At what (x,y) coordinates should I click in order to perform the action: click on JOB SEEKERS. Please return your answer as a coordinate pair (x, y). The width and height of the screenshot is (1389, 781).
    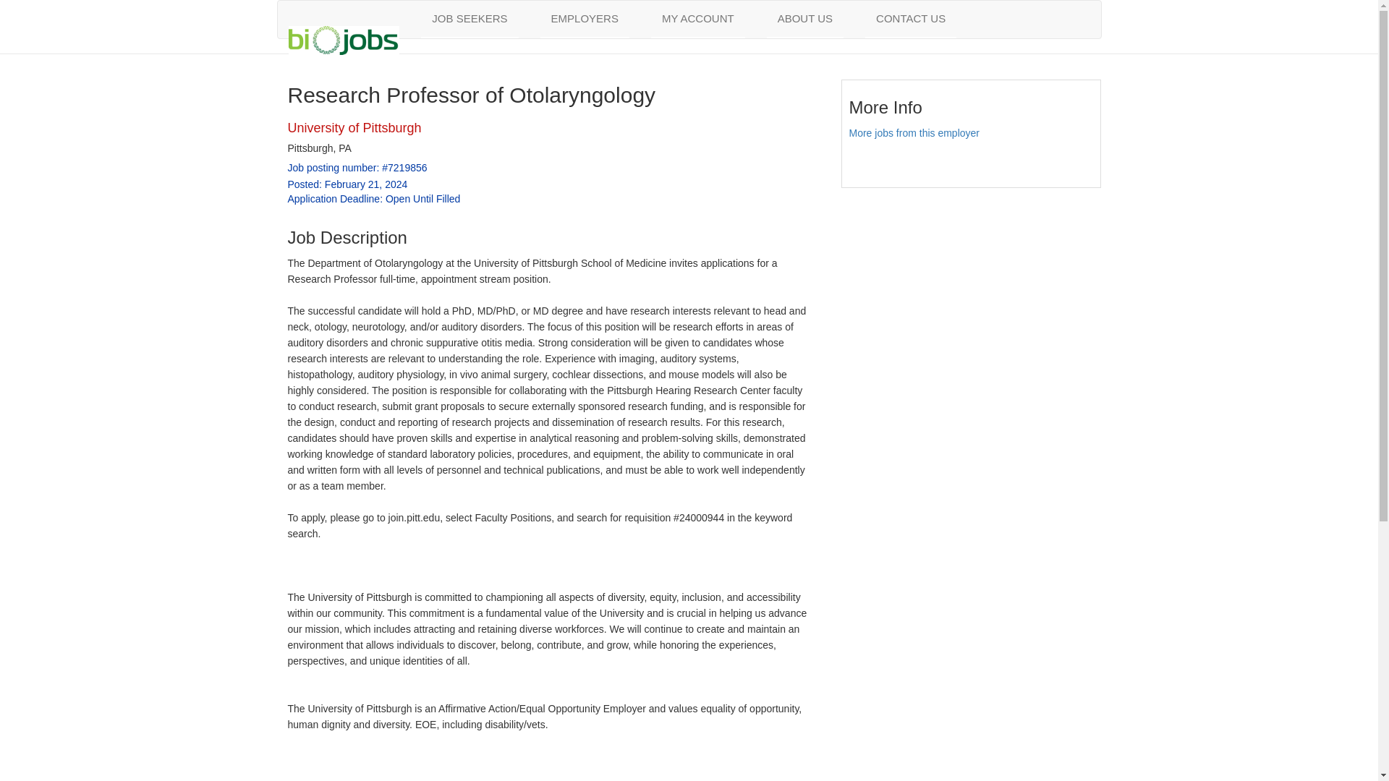
    Looking at the image, I should click on (469, 19).